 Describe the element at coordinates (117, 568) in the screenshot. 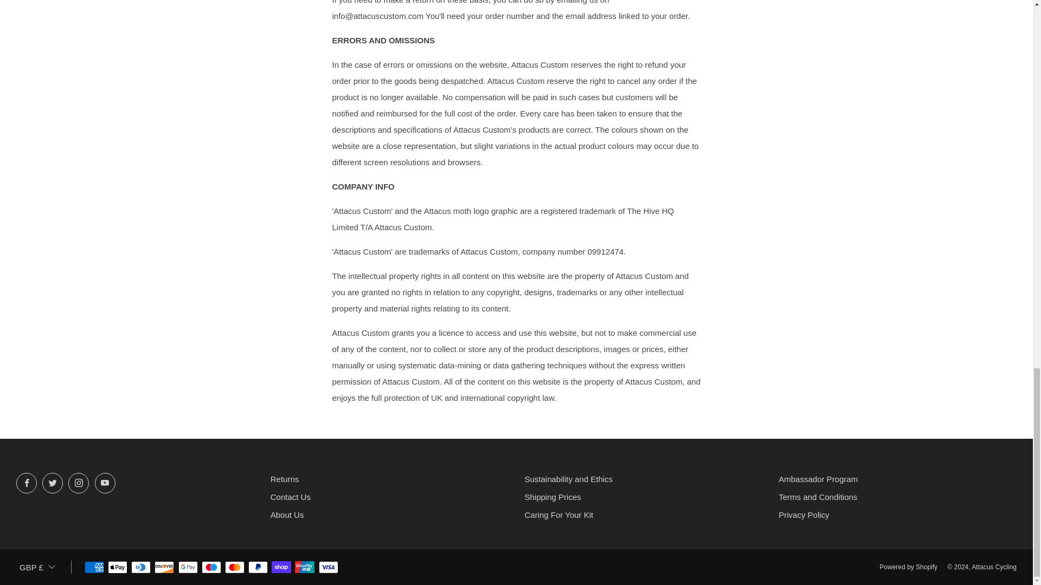

I see `Apple Pay` at that location.